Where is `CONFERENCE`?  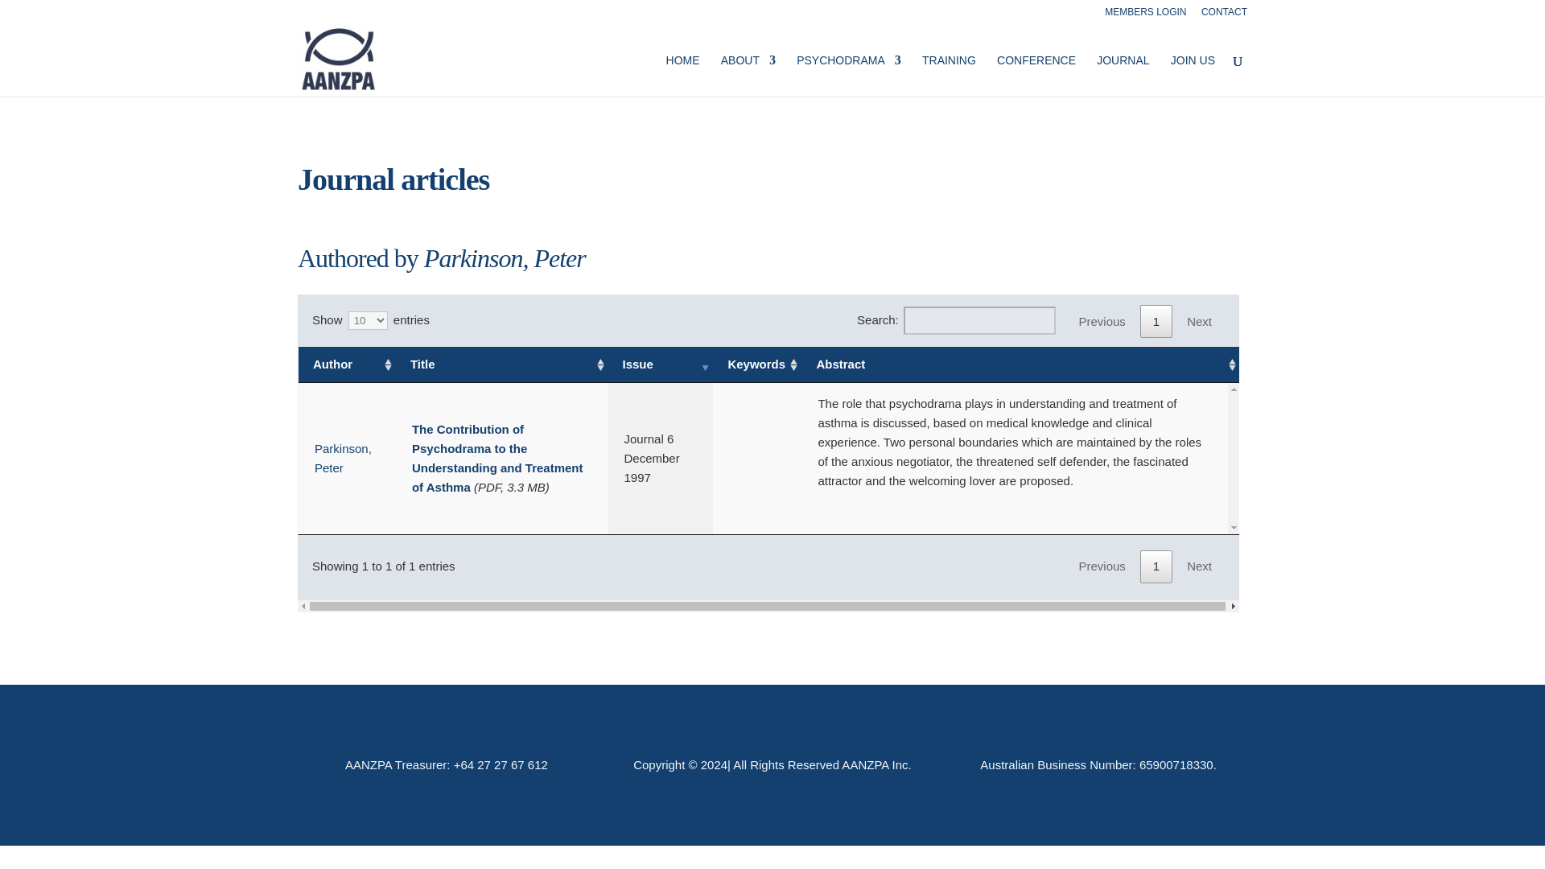
CONFERENCE is located at coordinates (1036, 76).